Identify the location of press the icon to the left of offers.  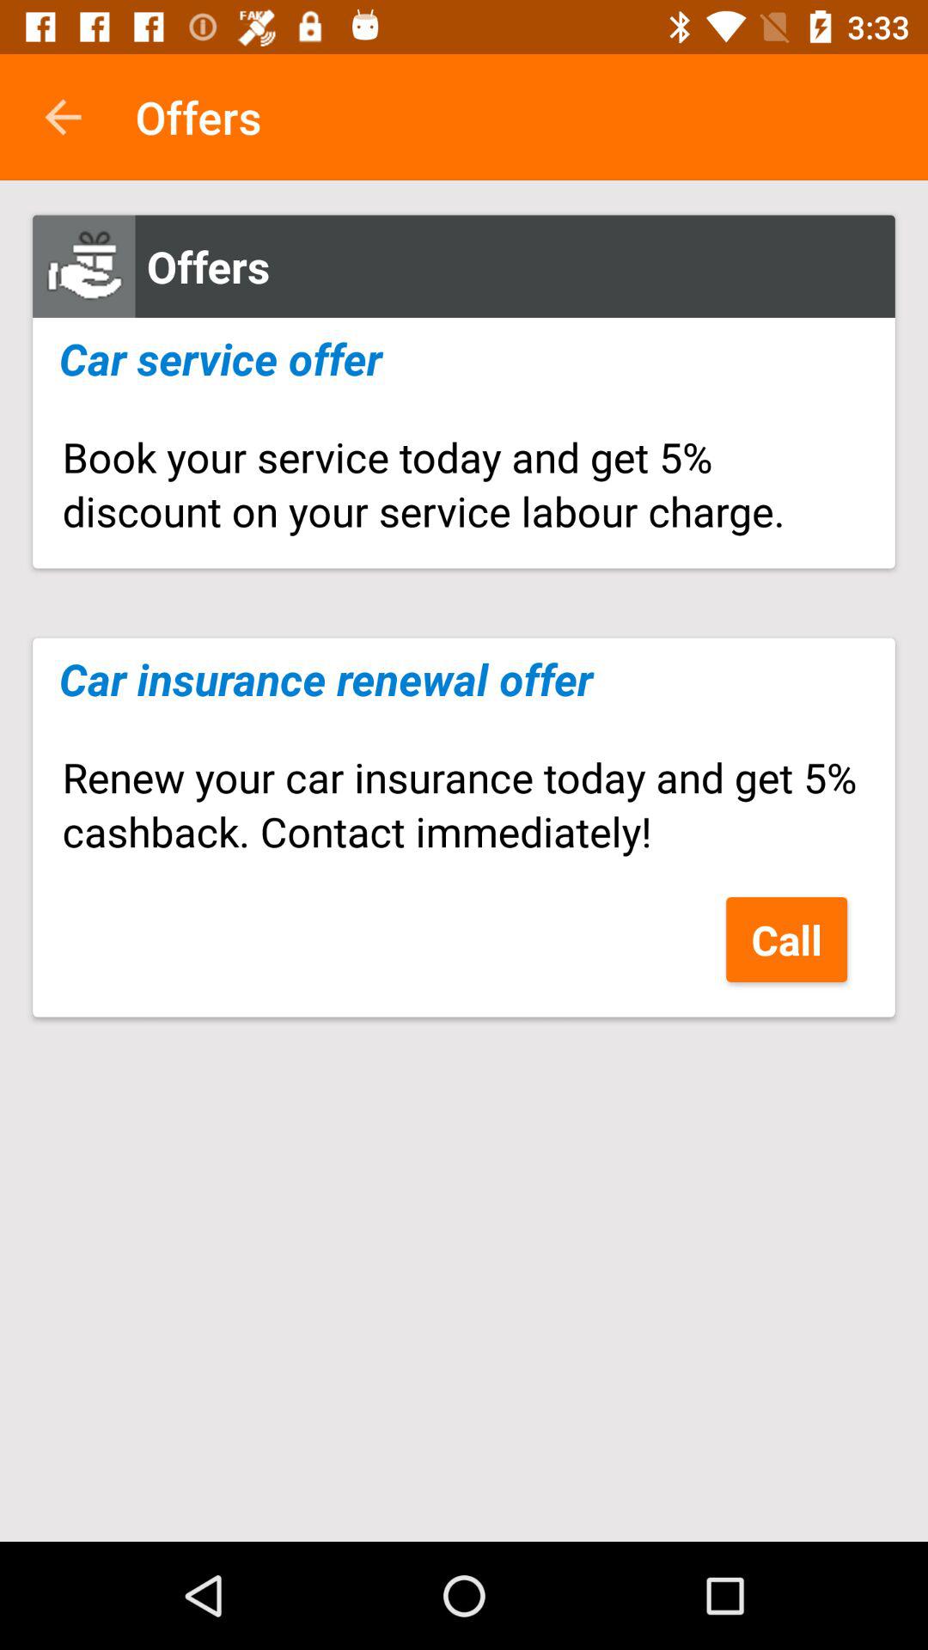
(63, 117).